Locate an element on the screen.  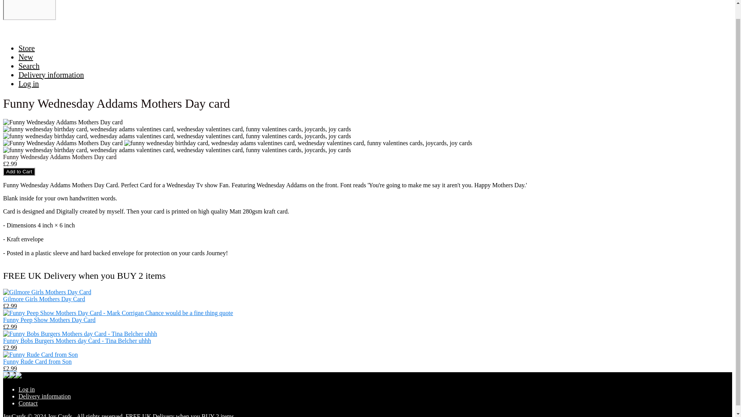
Enter the terms you wish to search for. is located at coordinates (29, 10).